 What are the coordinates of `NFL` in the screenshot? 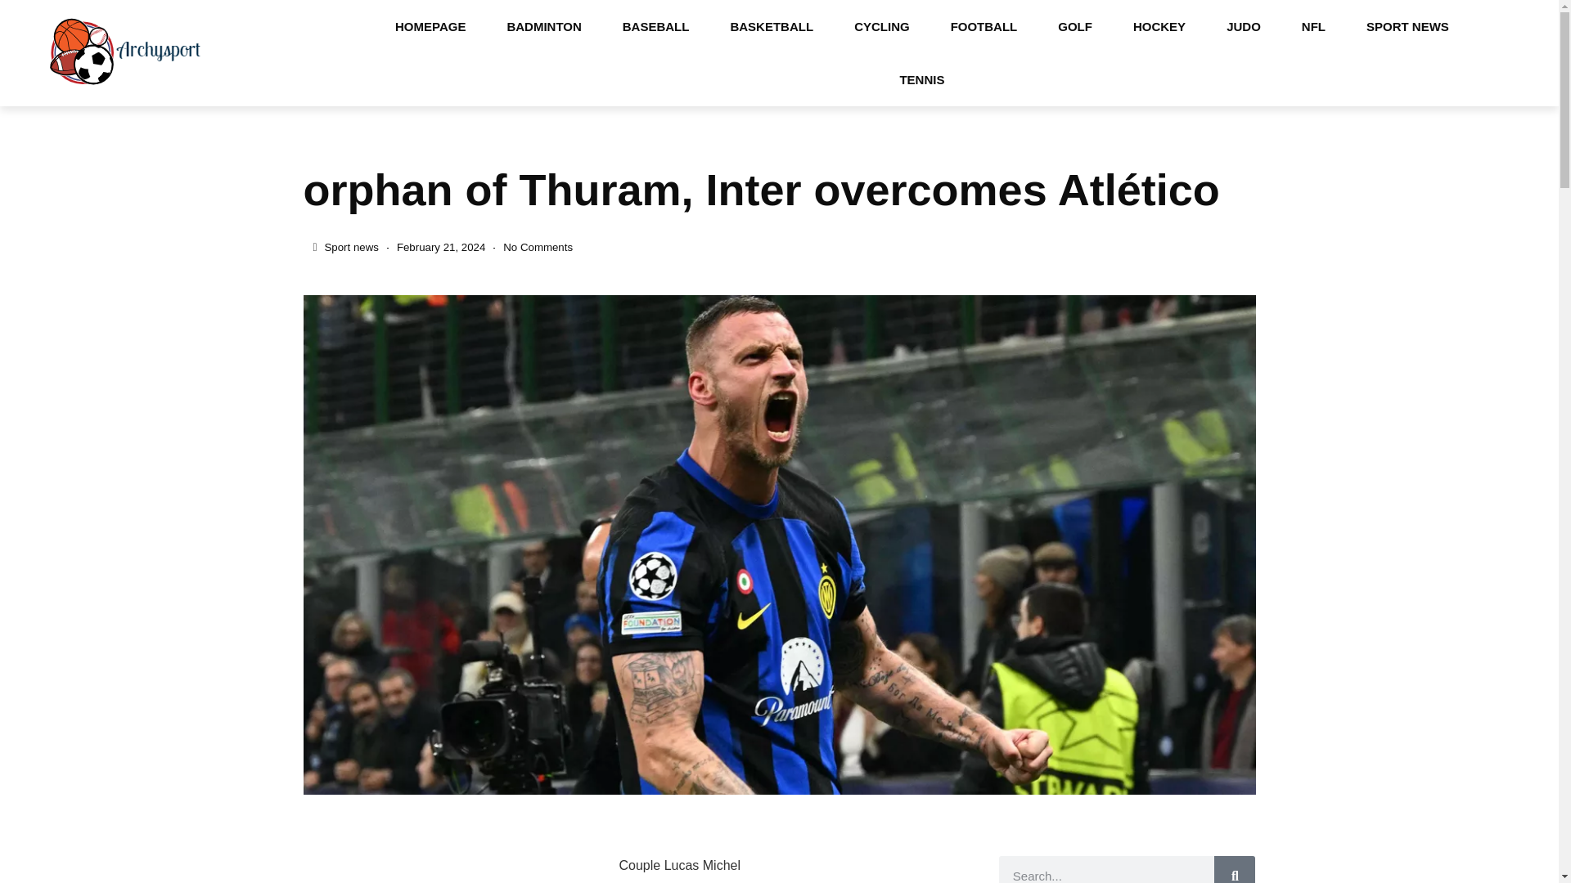 It's located at (1314, 26).